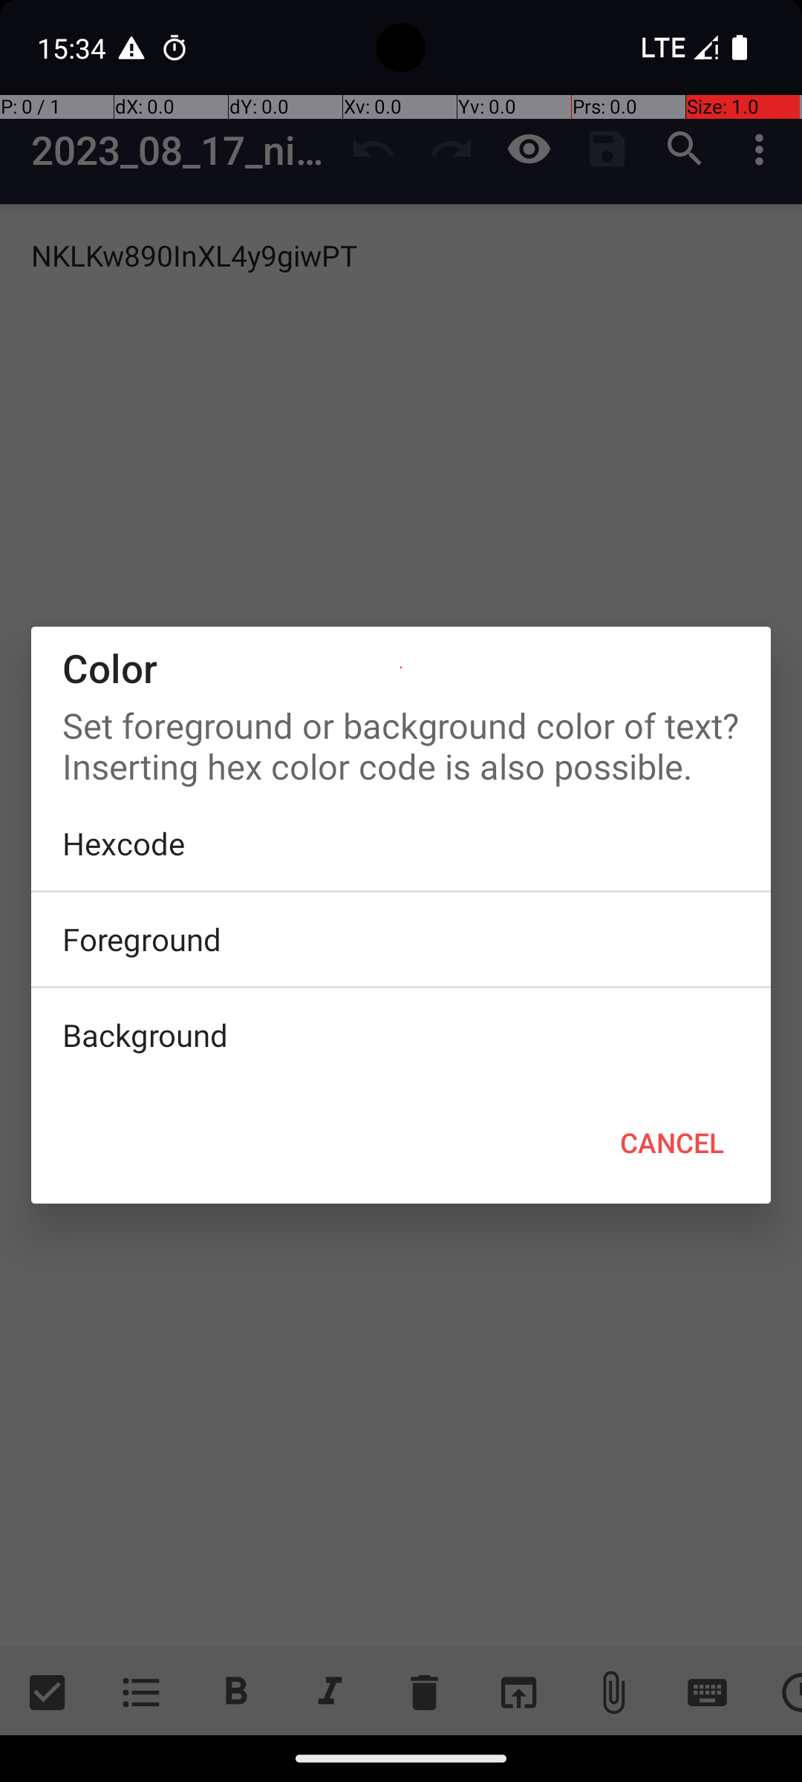 The image size is (802, 1782). Describe the element at coordinates (401, 1035) in the screenshot. I see `Background` at that location.